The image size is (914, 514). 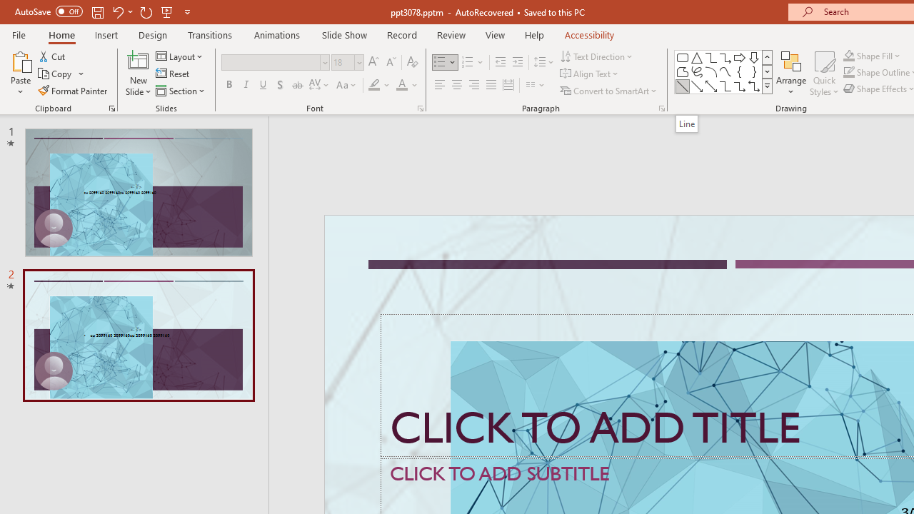 What do you see at coordinates (791, 73) in the screenshot?
I see `Arrange` at bounding box center [791, 73].